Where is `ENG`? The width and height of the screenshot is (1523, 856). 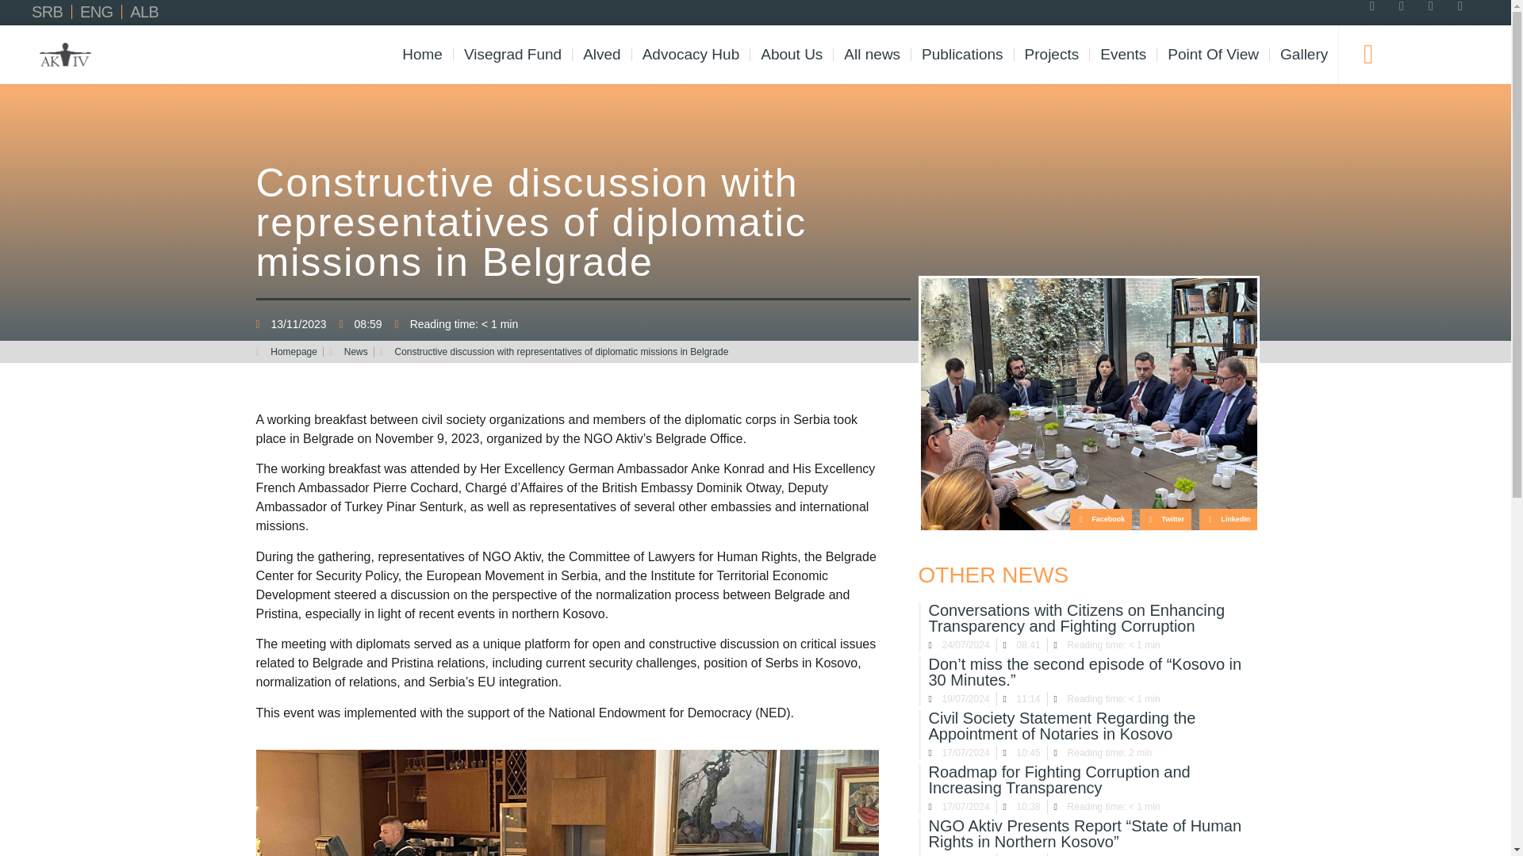 ENG is located at coordinates (97, 12).